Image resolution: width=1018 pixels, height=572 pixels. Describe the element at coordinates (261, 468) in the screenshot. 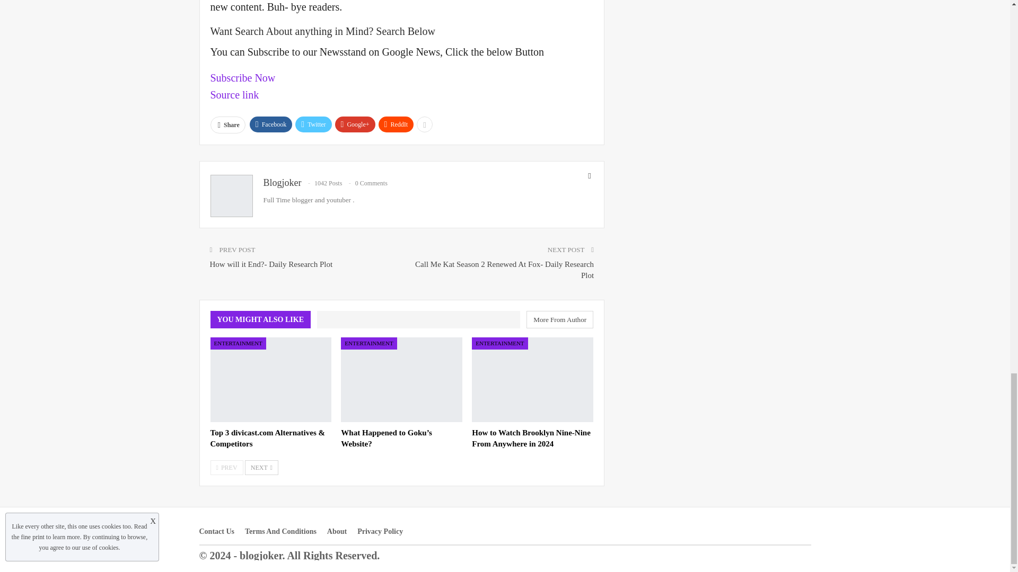

I see `Next` at that location.